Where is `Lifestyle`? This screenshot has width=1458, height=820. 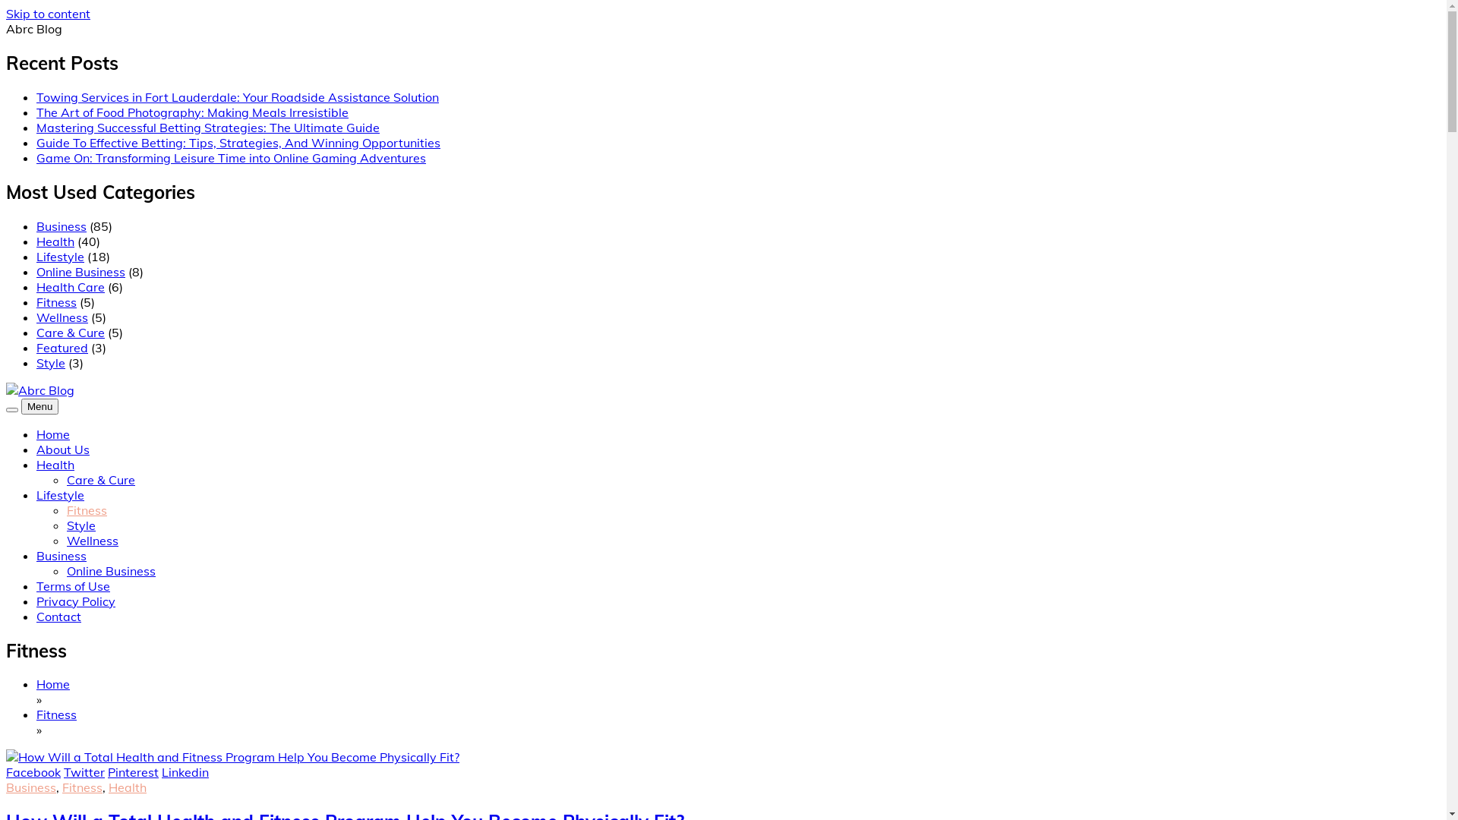
Lifestyle is located at coordinates (61, 257).